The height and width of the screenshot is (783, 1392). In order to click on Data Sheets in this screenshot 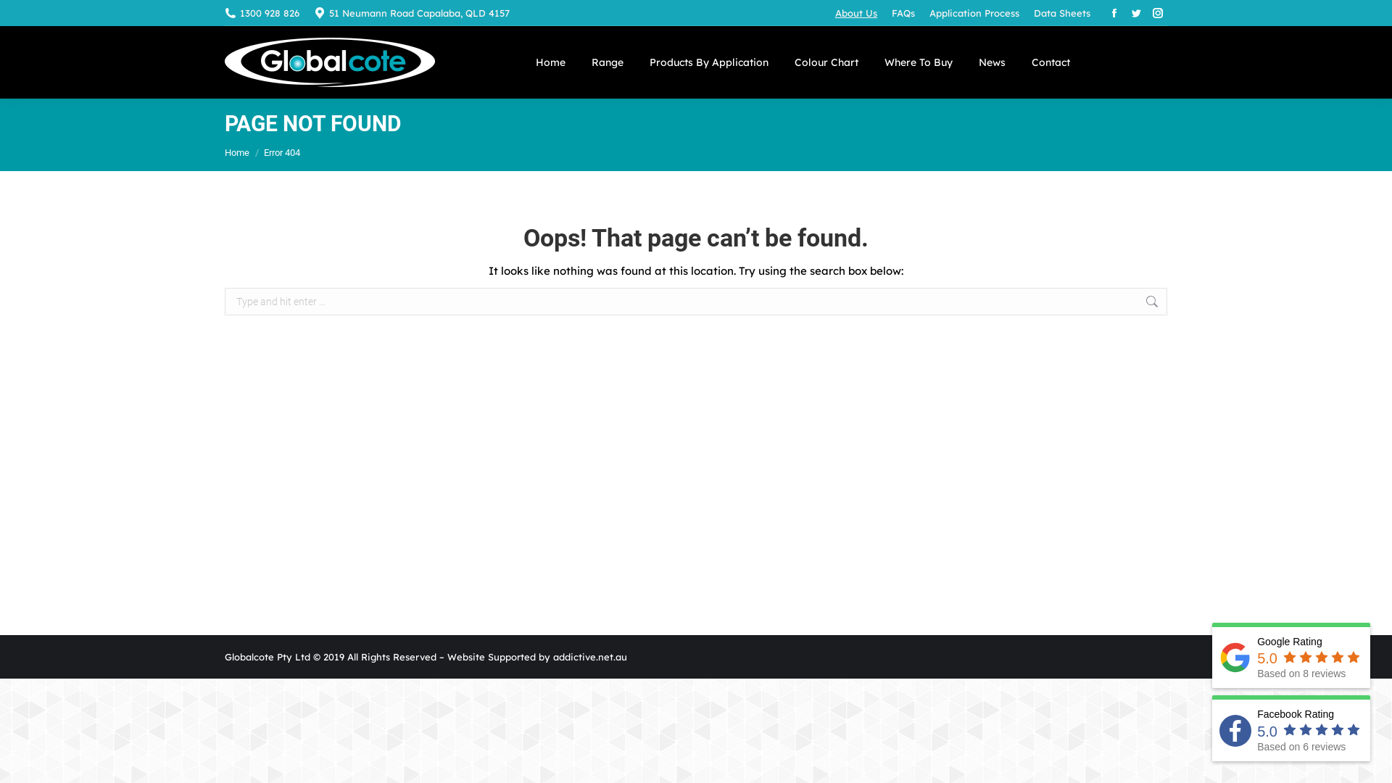, I will do `click(1062, 13)`.